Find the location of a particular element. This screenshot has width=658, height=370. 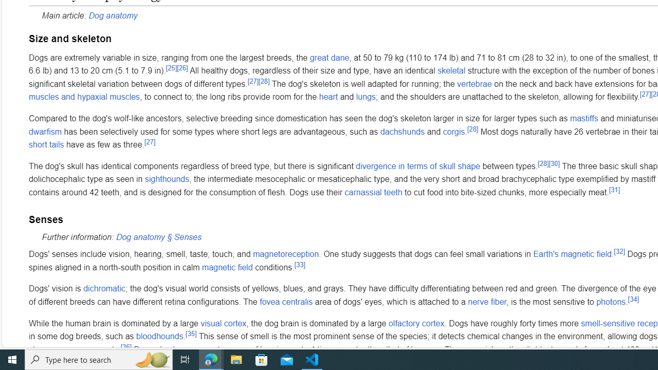

[35] is located at coordinates (191, 333).